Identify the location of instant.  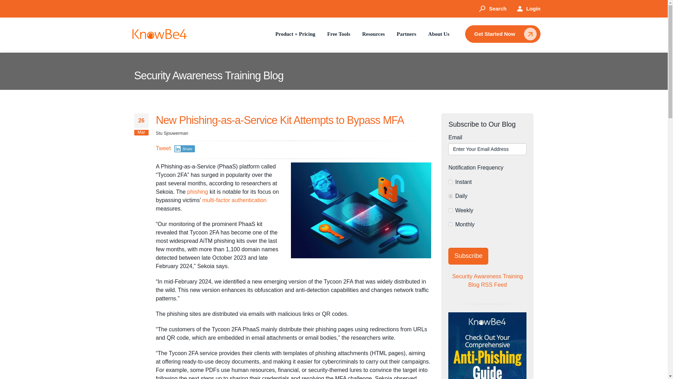
(450, 182).